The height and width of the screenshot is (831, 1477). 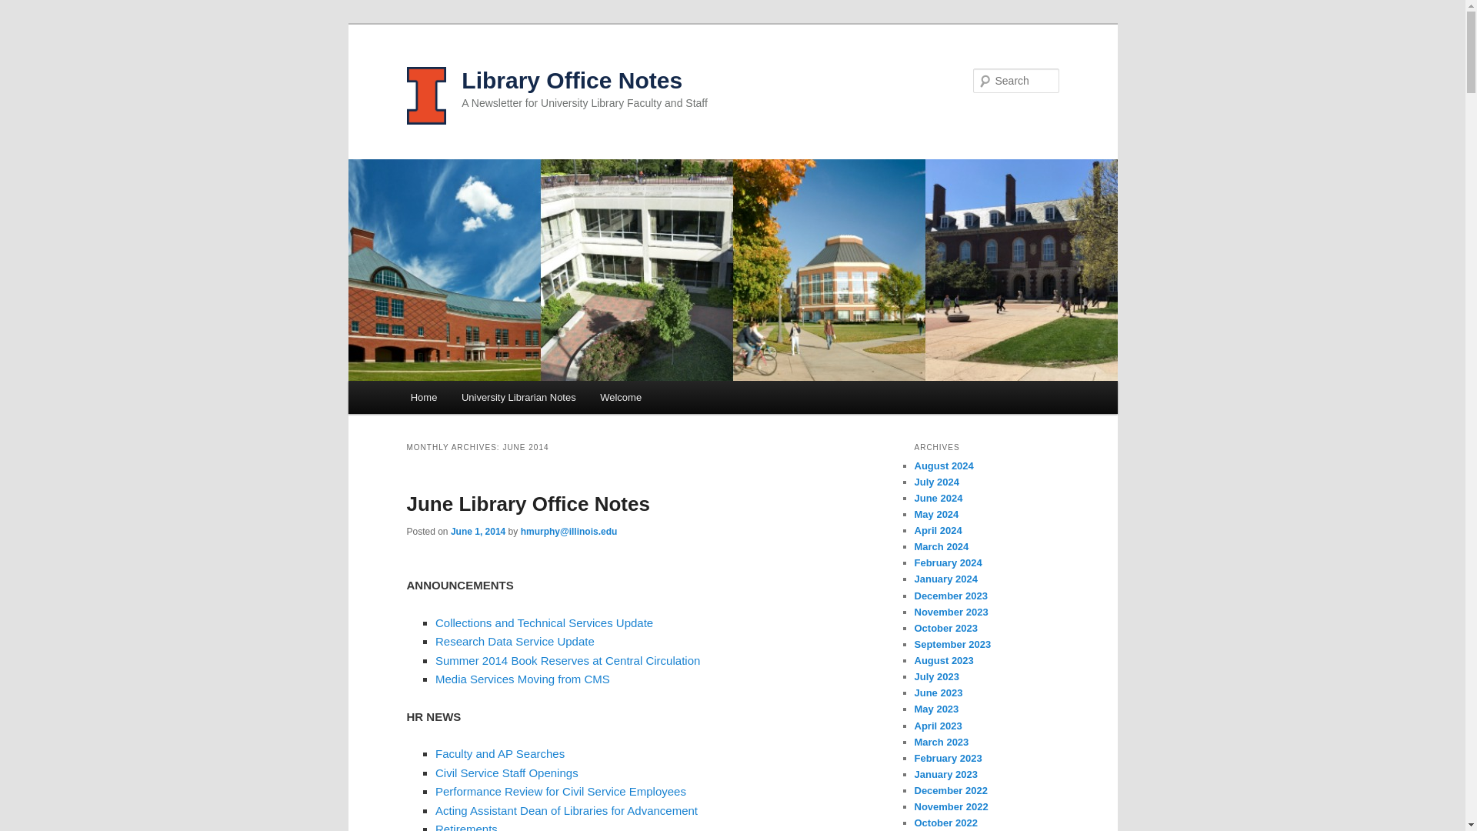 What do you see at coordinates (518, 397) in the screenshot?
I see `University Librarian Notes` at bounding box center [518, 397].